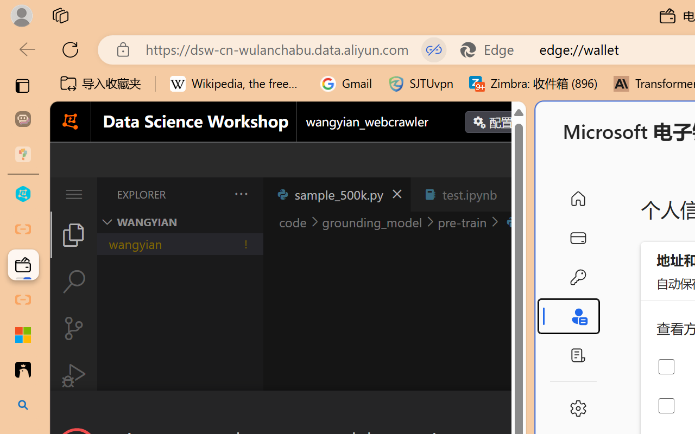 The width and height of the screenshot is (695, 434). What do you see at coordinates (74, 234) in the screenshot?
I see `Explorer (Ctrl+Shift+E)` at bounding box center [74, 234].